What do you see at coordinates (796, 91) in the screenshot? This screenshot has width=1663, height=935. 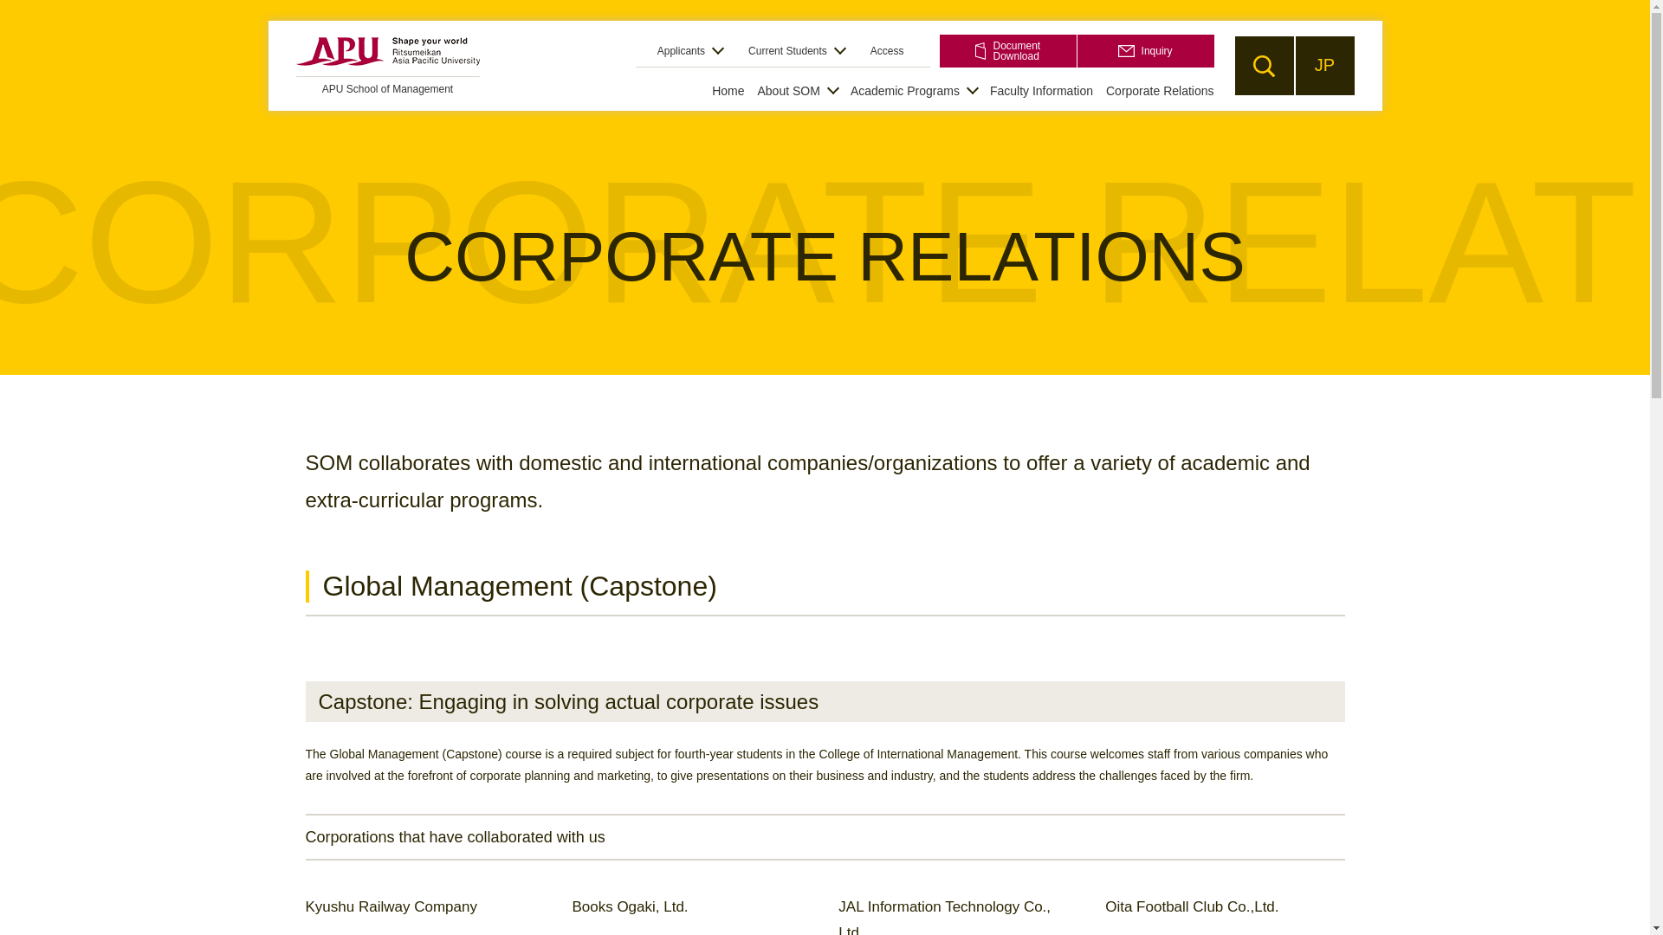 I see `About SOM` at bounding box center [796, 91].